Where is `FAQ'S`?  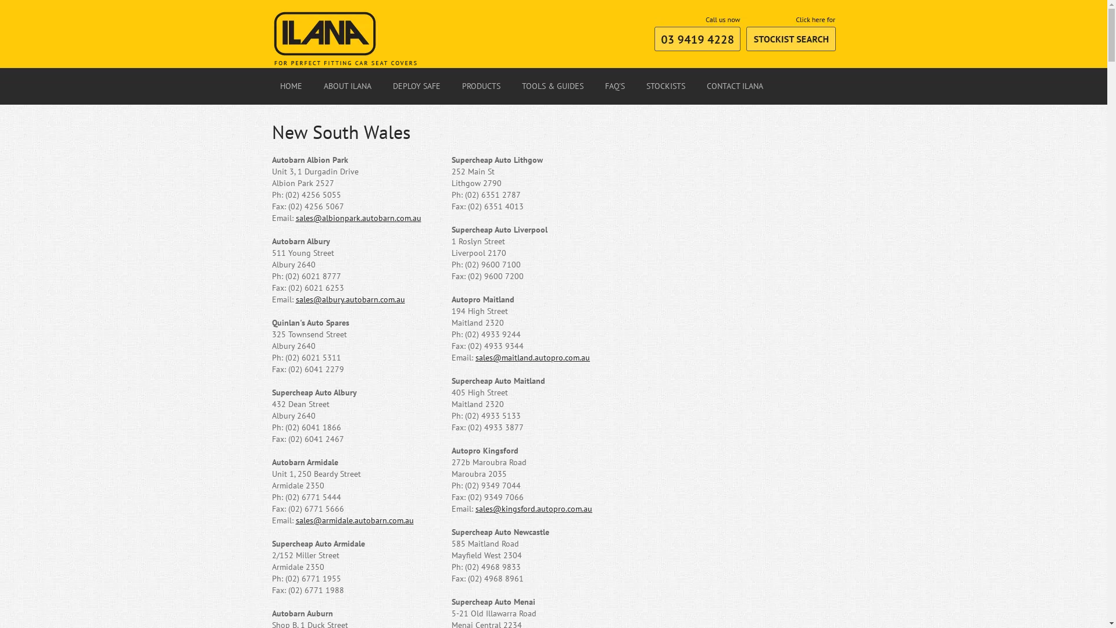
FAQ'S is located at coordinates (614, 87).